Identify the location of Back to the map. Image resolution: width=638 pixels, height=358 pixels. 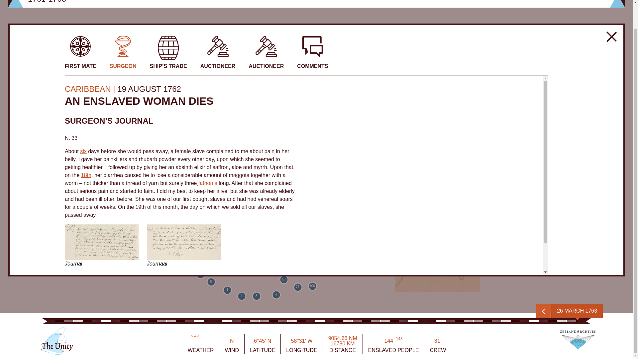
(611, 37).